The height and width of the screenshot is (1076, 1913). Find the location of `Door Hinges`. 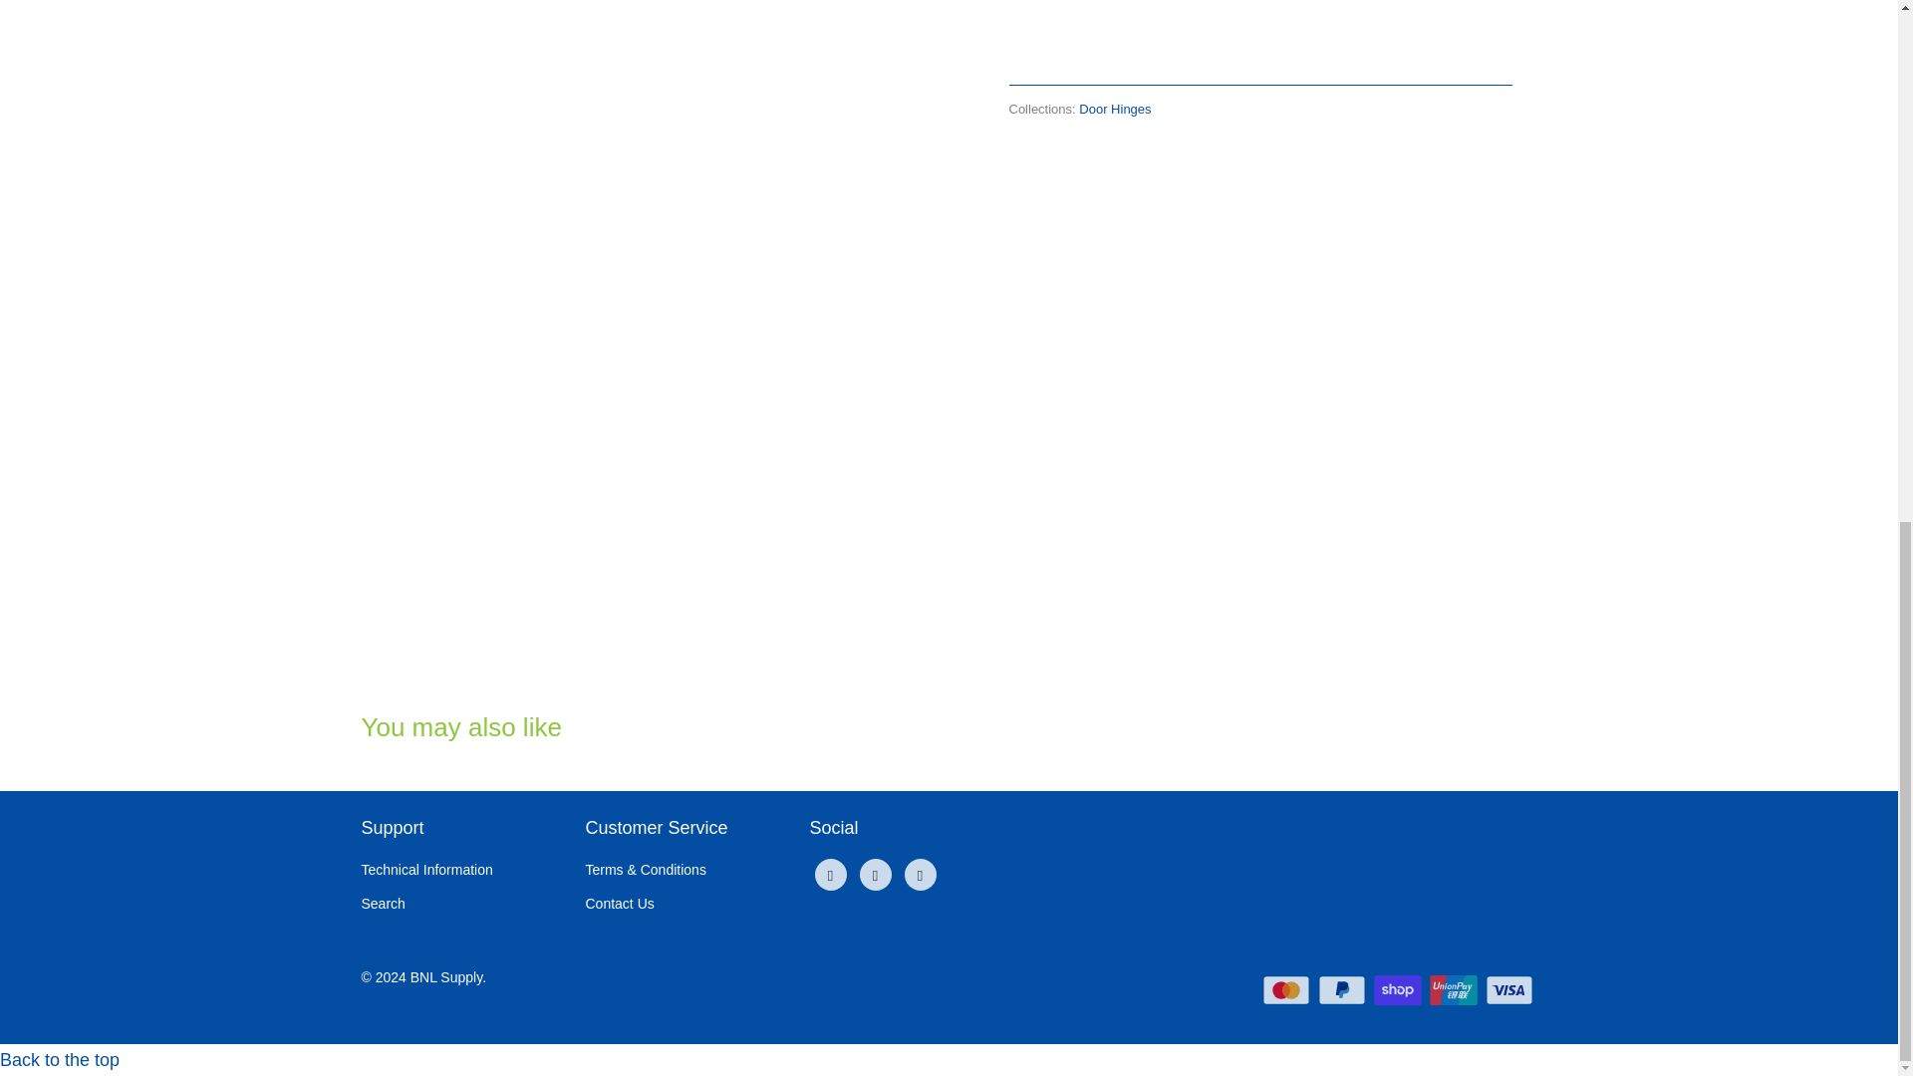

Door Hinges is located at coordinates (1114, 108).